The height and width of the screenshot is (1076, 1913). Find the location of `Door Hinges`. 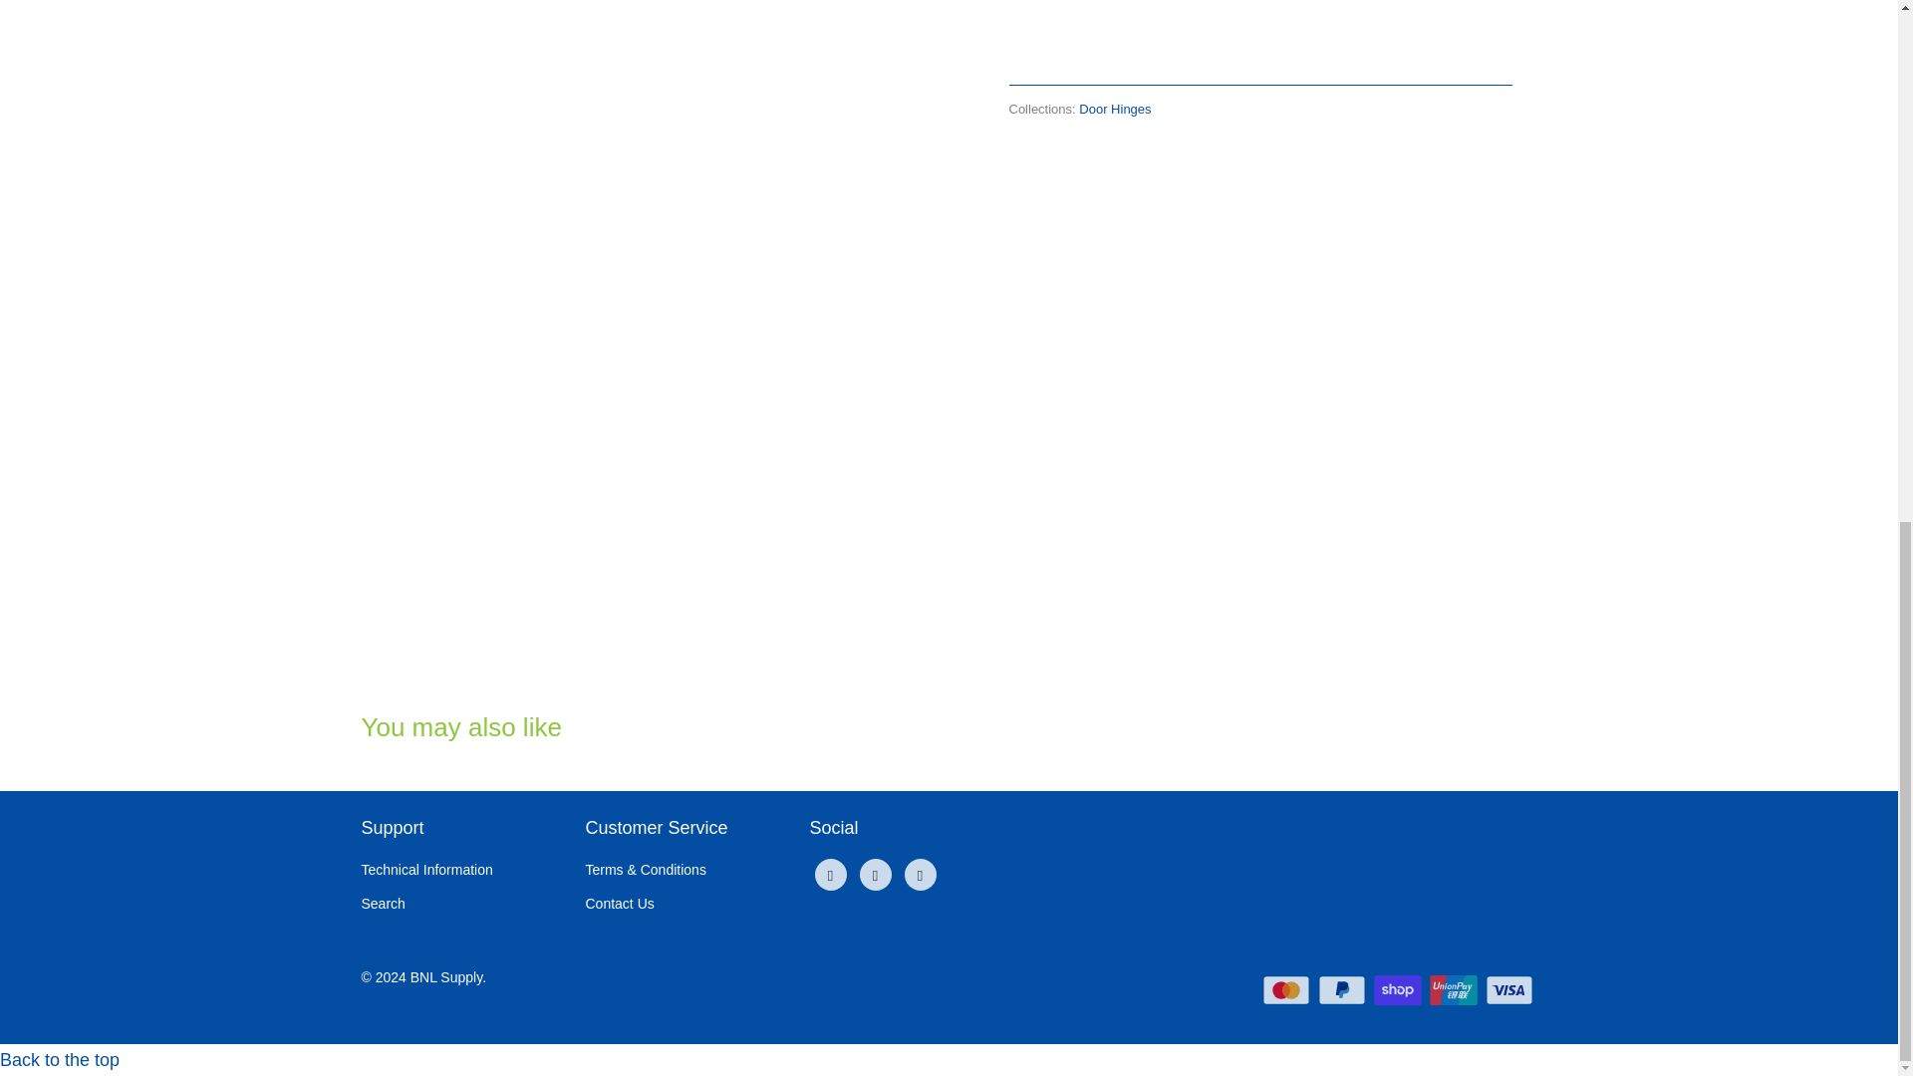

Door Hinges is located at coordinates (1114, 108).